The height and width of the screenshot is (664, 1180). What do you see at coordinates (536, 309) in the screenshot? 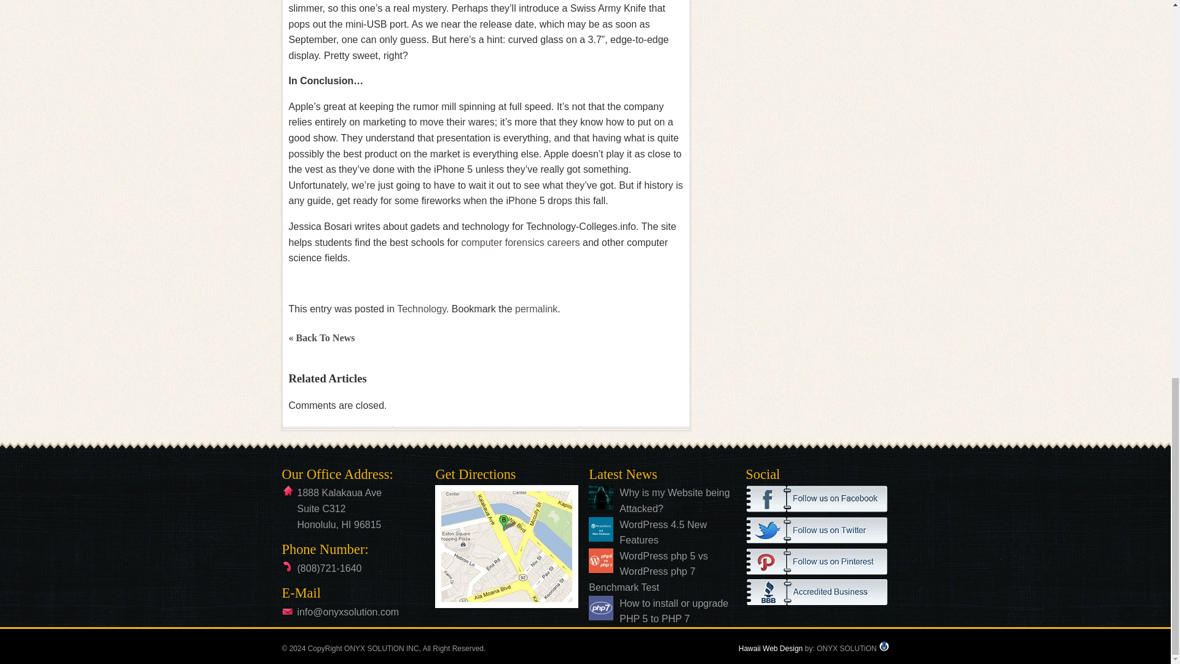
I see `permalink` at bounding box center [536, 309].